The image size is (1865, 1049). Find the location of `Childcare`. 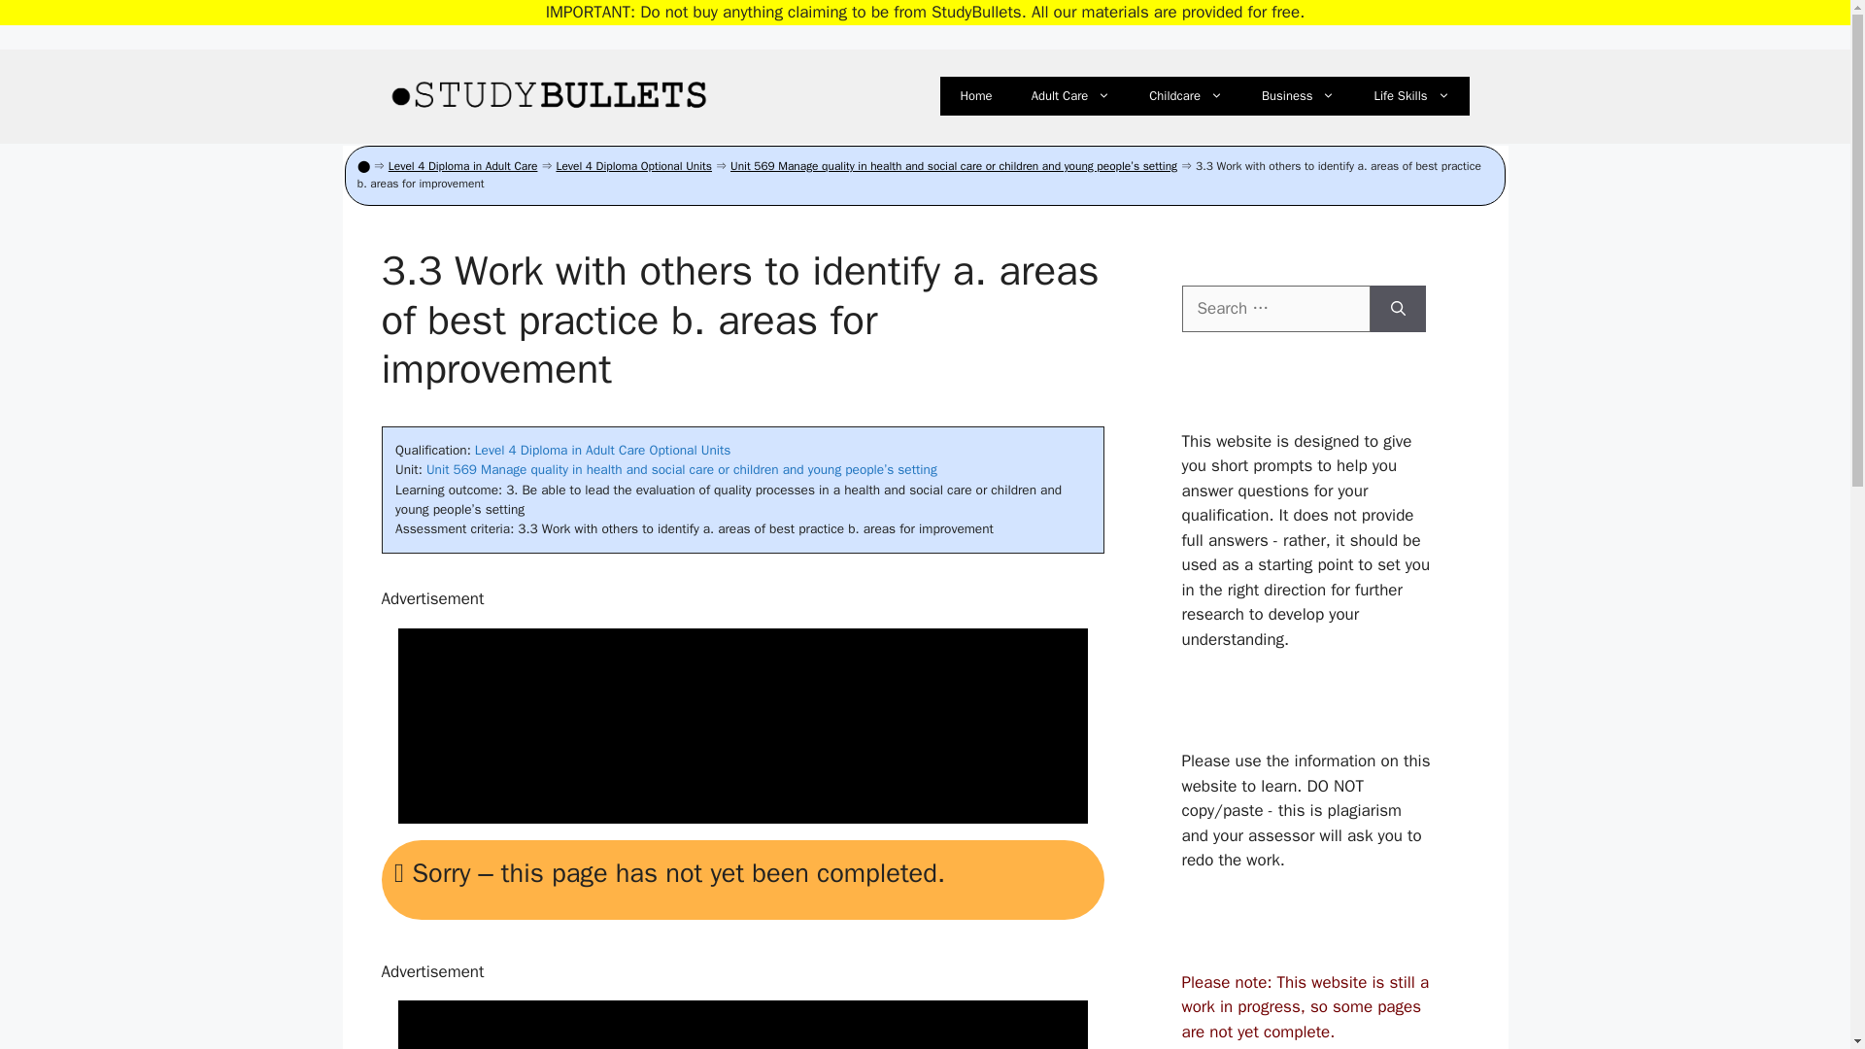

Childcare is located at coordinates (1185, 95).